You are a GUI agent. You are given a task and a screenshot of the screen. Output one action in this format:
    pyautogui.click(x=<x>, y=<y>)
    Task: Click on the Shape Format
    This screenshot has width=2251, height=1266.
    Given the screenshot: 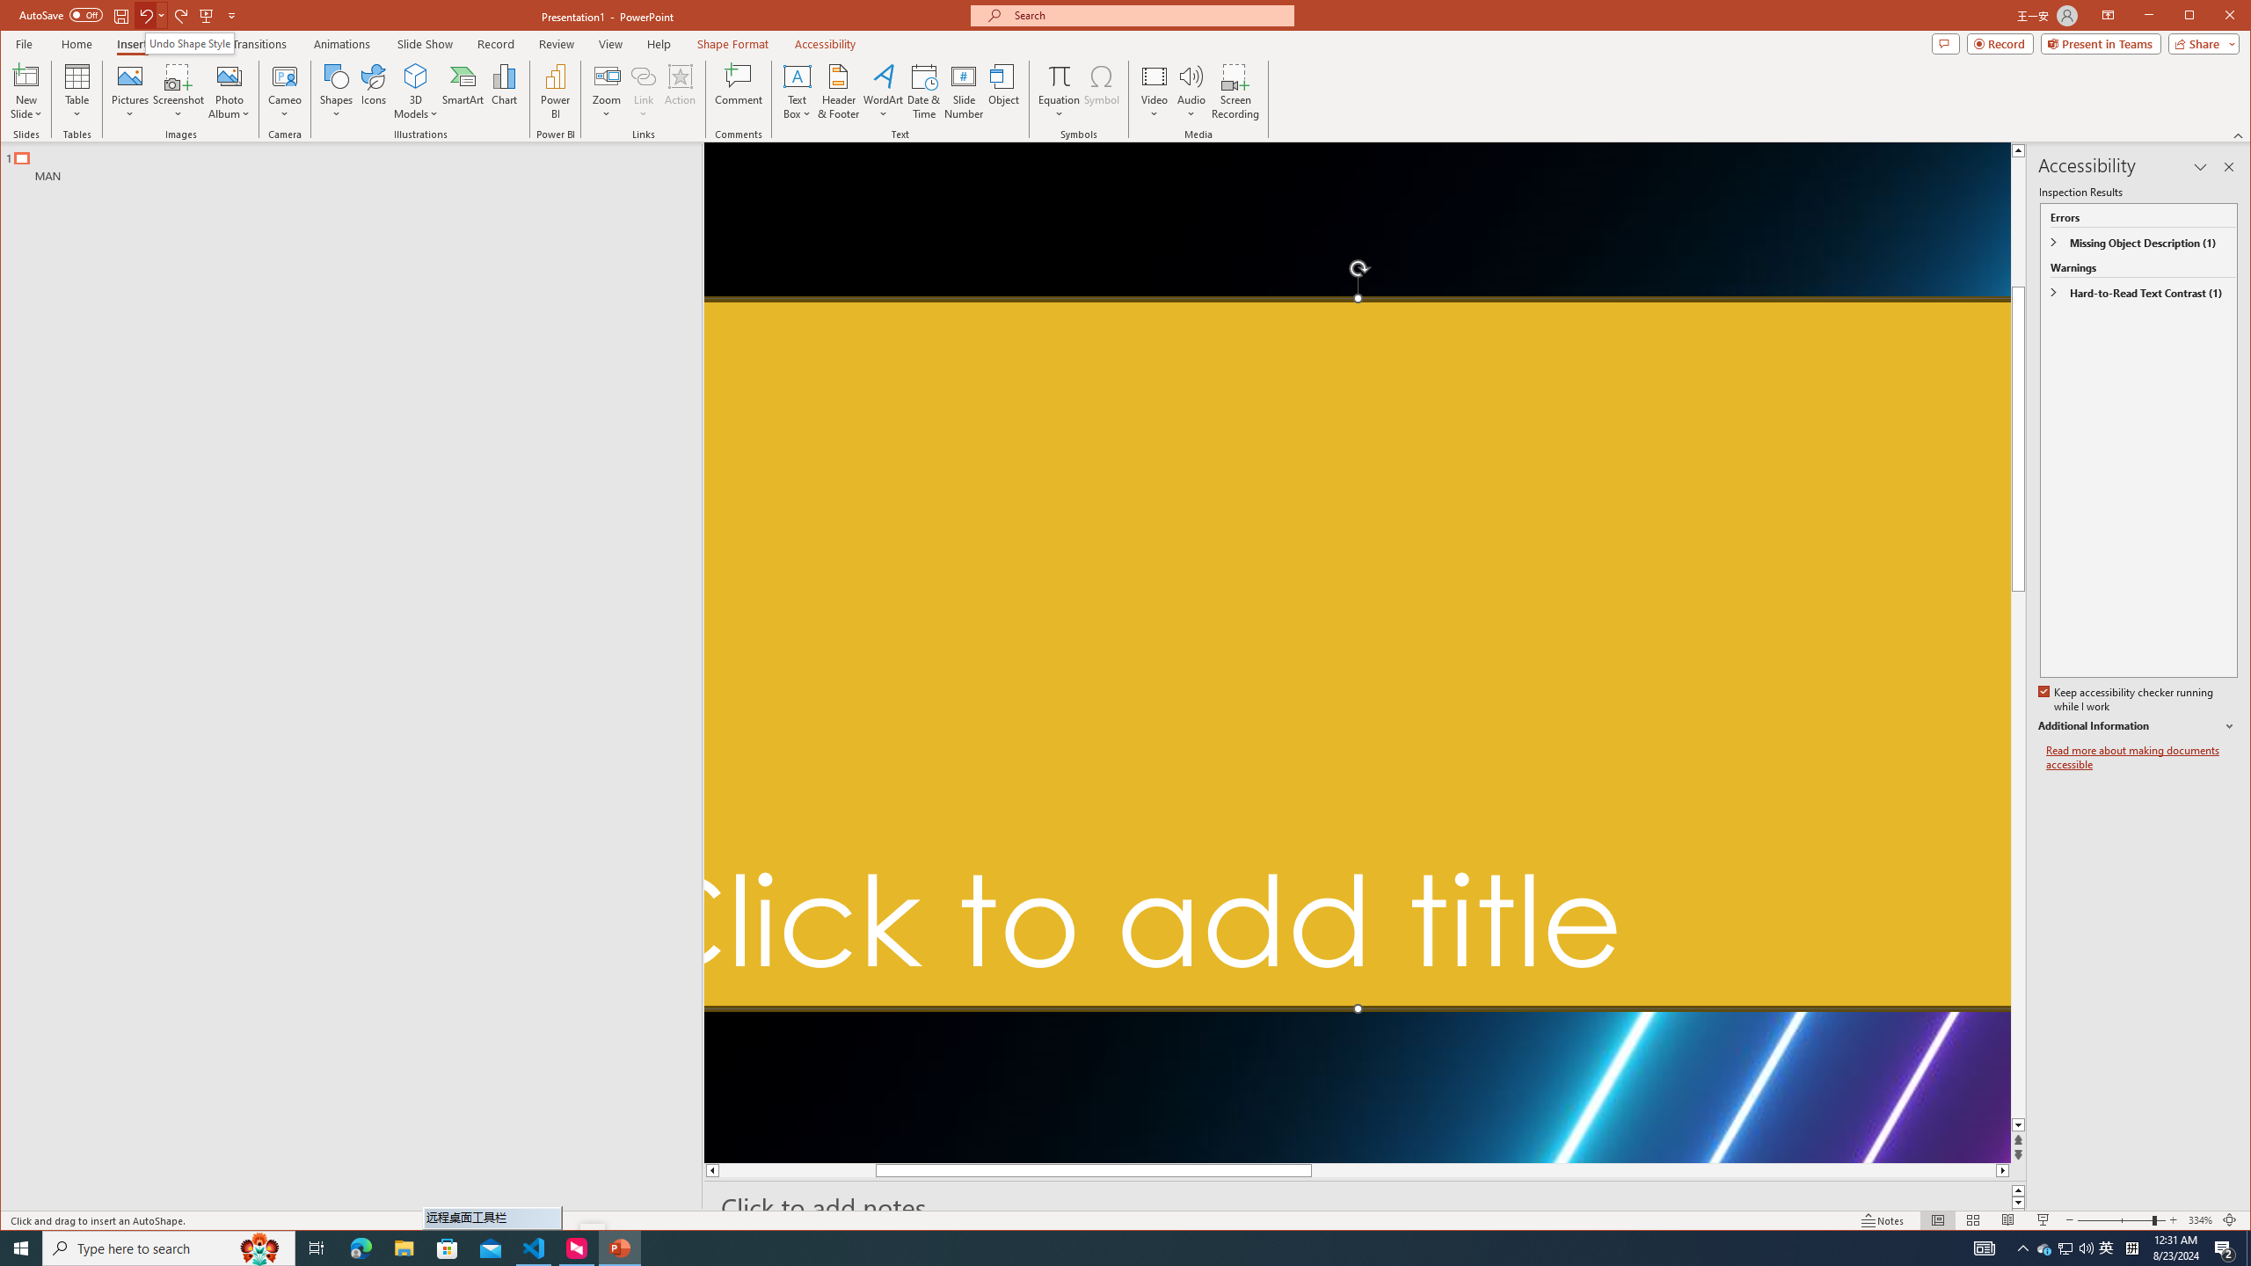 What is the action you would take?
    pyautogui.click(x=557, y=44)
    